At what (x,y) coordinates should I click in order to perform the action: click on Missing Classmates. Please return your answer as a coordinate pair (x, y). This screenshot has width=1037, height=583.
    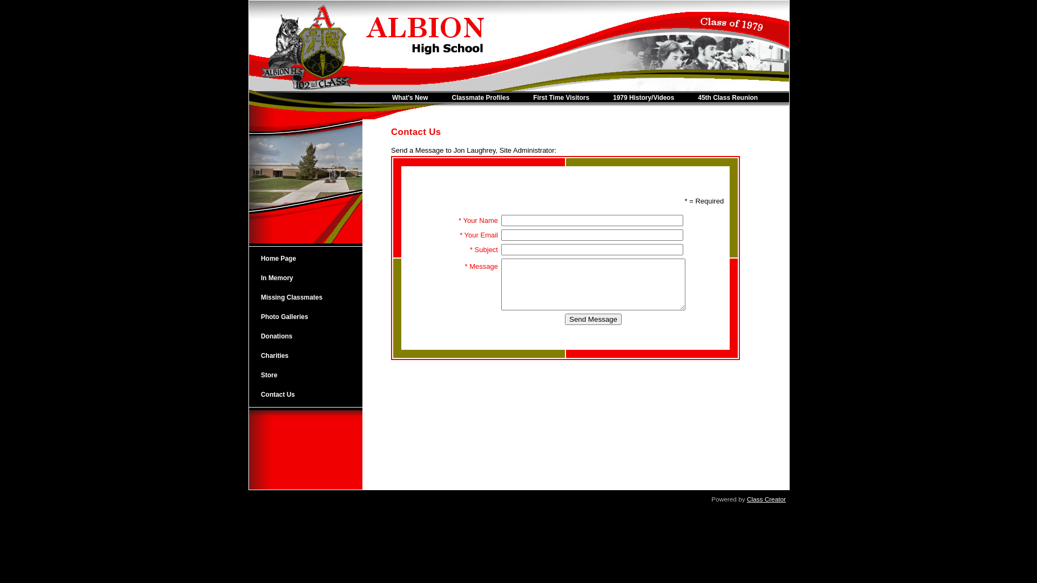
    Looking at the image, I should click on (301, 297).